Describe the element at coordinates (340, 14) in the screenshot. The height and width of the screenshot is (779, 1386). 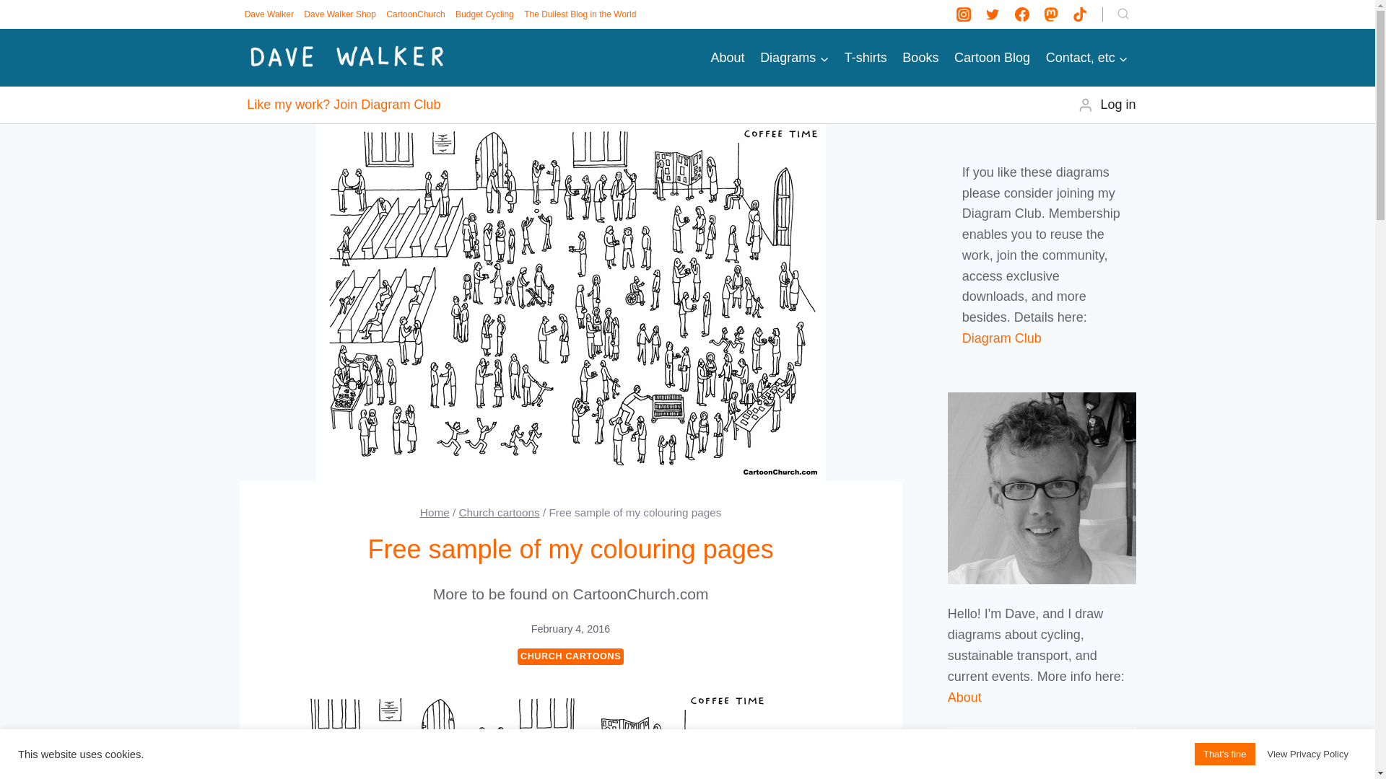
I see `Dave Walker Shop` at that location.